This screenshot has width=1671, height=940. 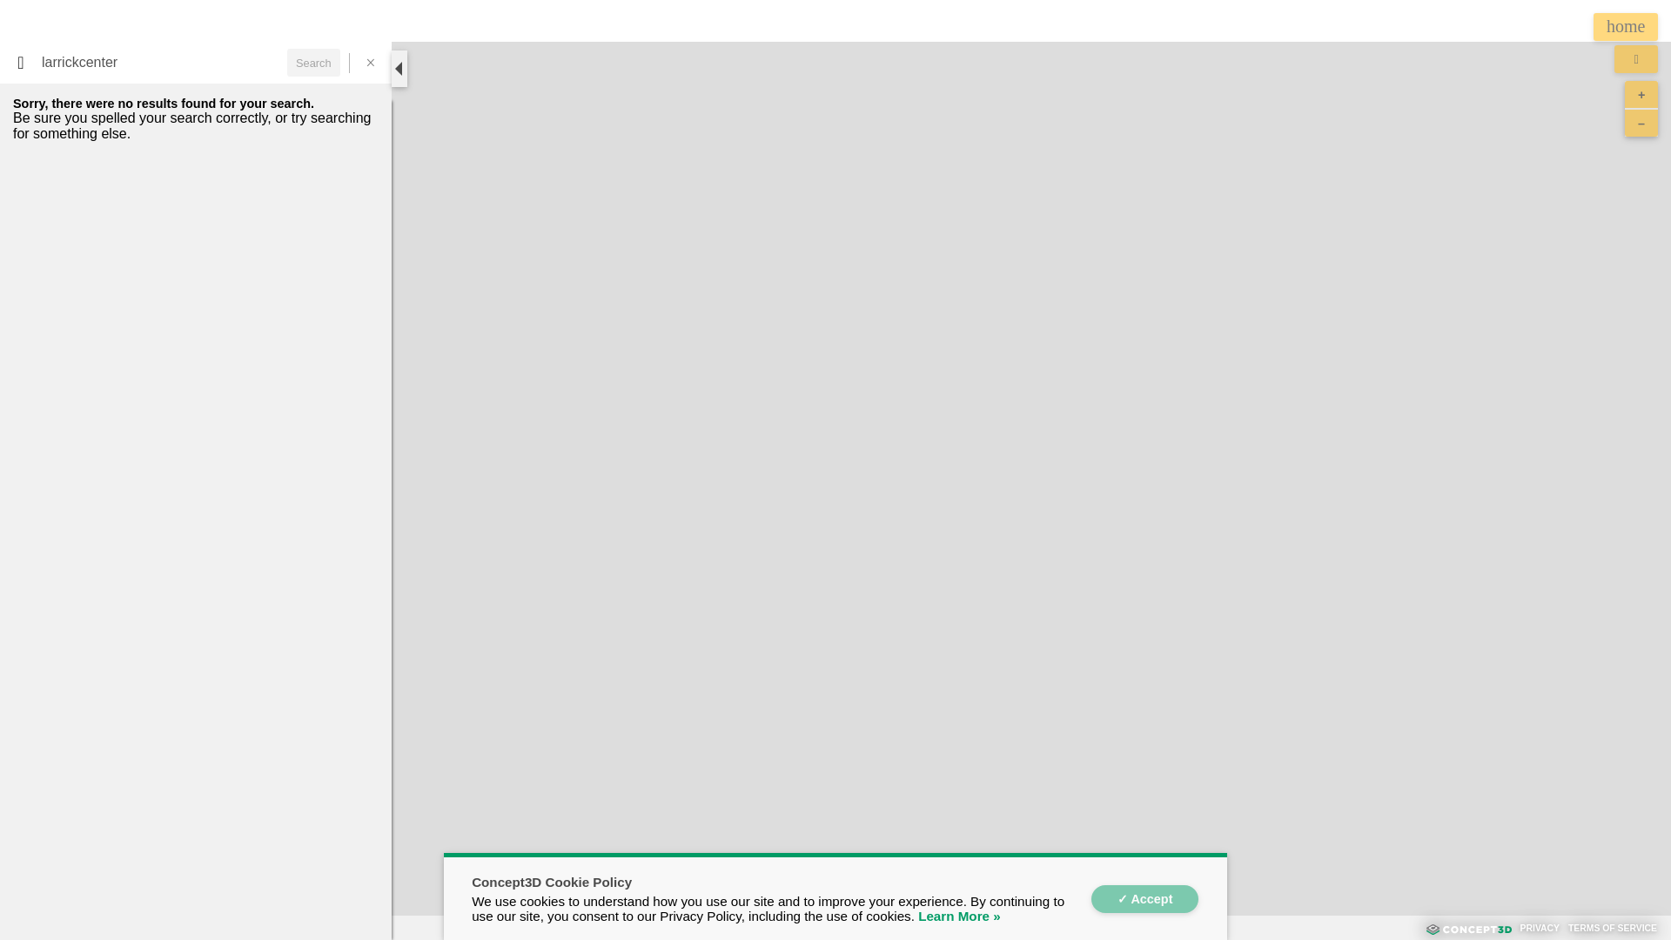 What do you see at coordinates (1641, 122) in the screenshot?
I see `Zoom out` at bounding box center [1641, 122].